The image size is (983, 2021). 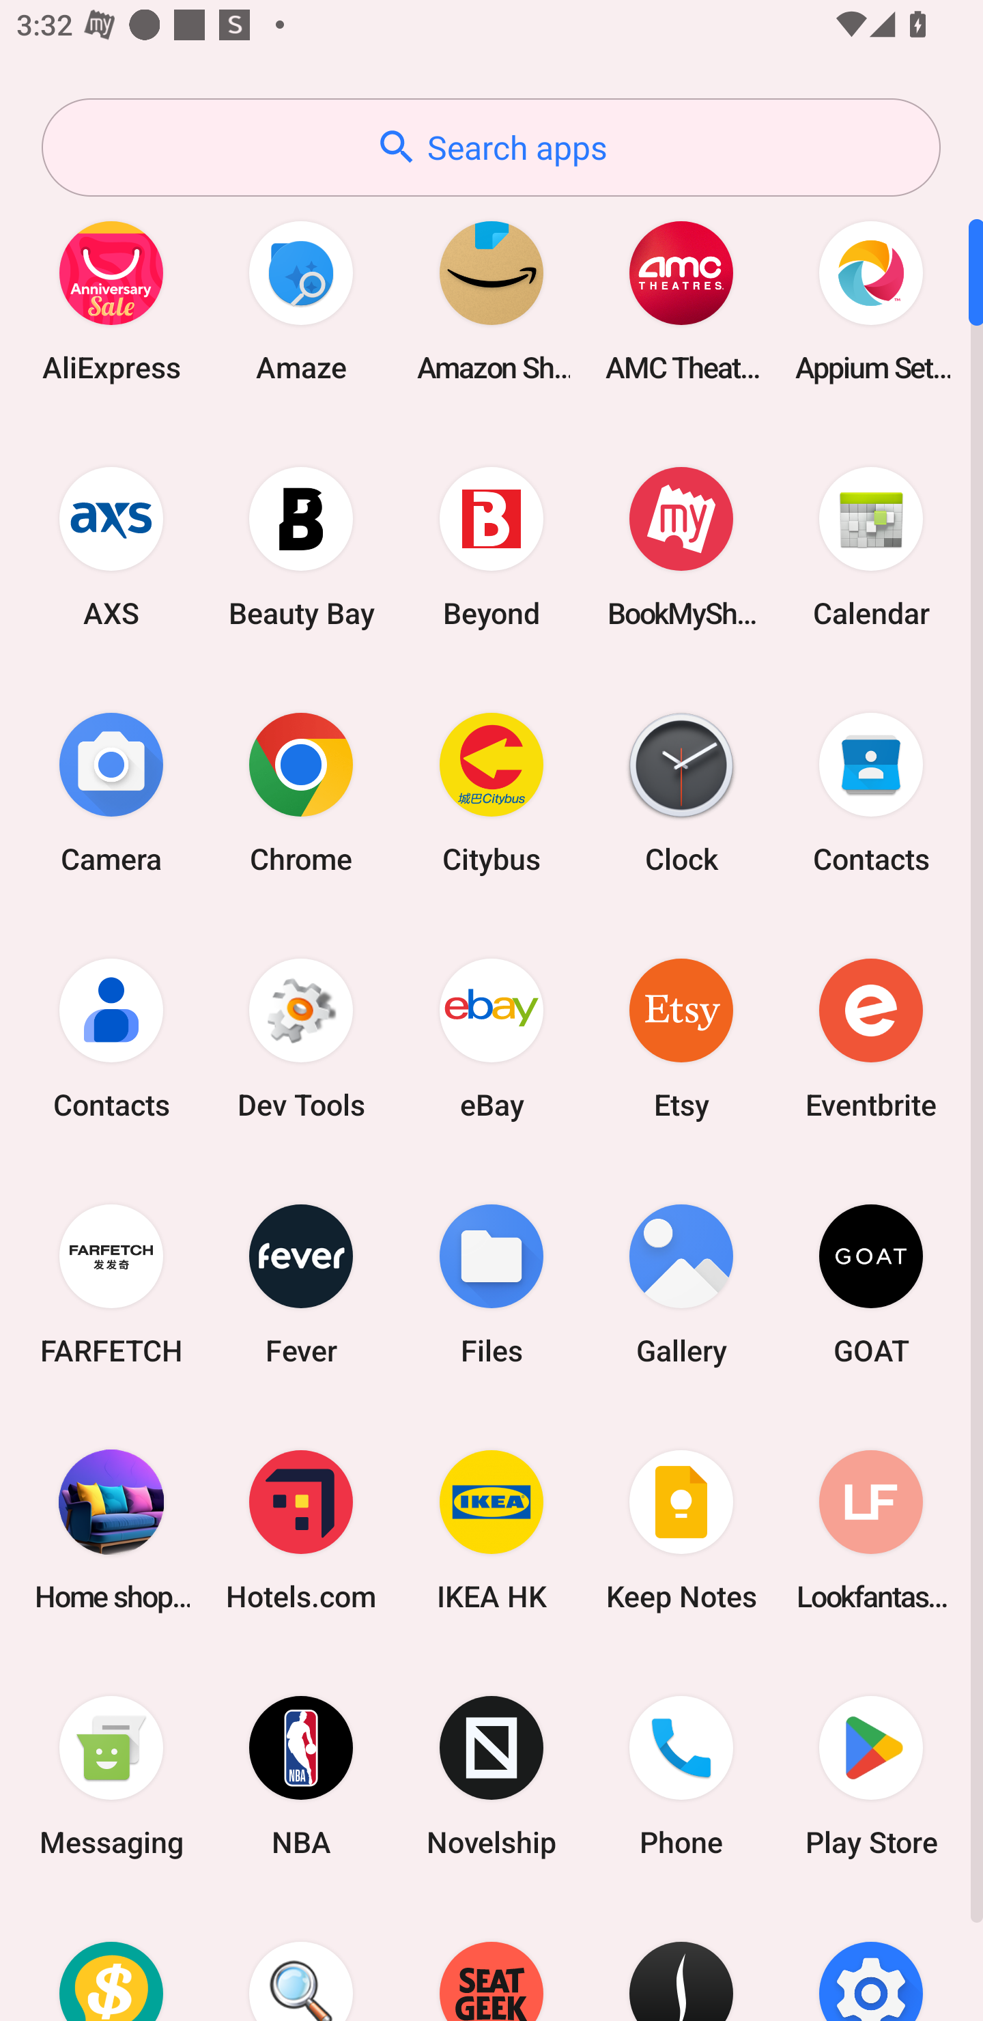 What do you see at coordinates (871, 1777) in the screenshot?
I see `Play Store` at bounding box center [871, 1777].